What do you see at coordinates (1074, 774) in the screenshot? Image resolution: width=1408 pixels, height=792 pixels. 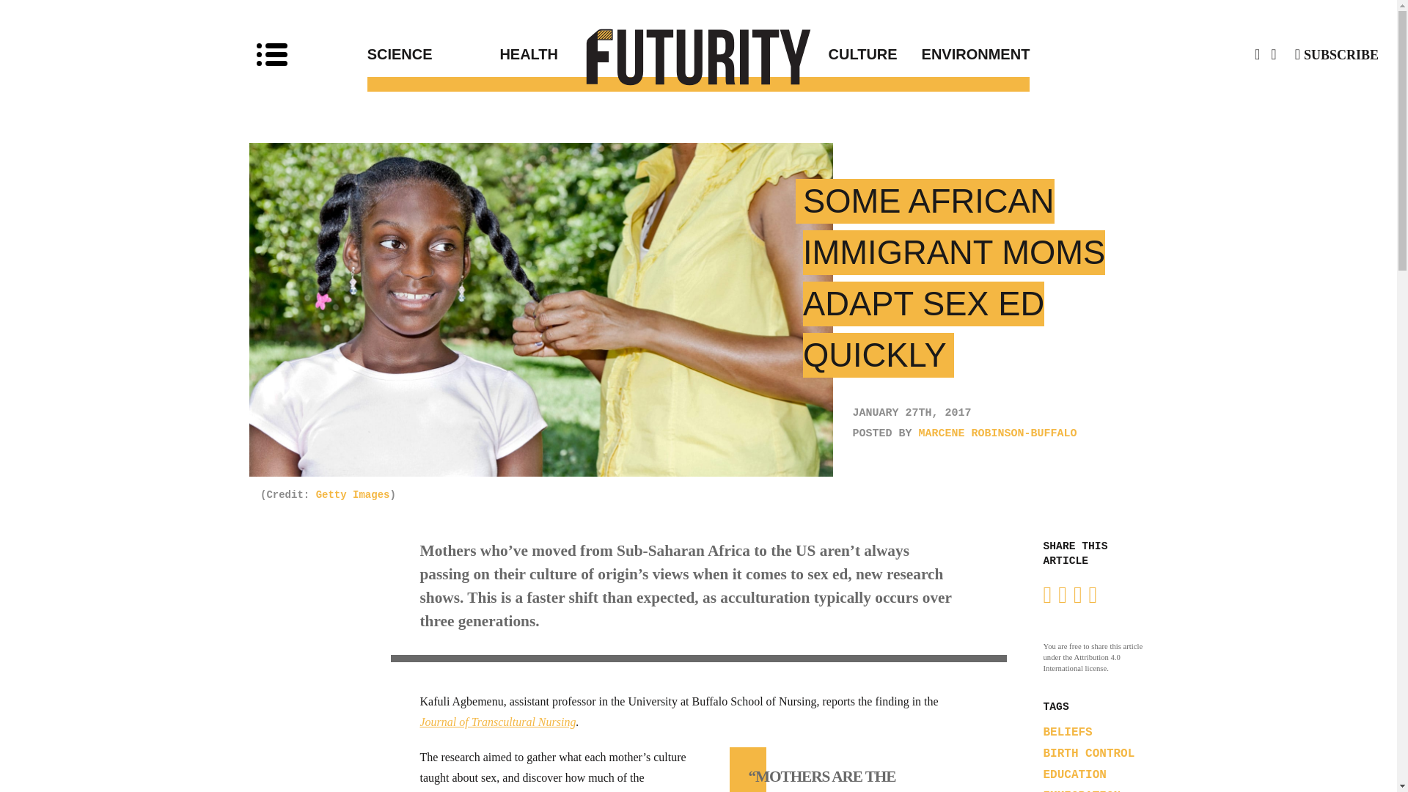 I see `EDUCATION` at bounding box center [1074, 774].